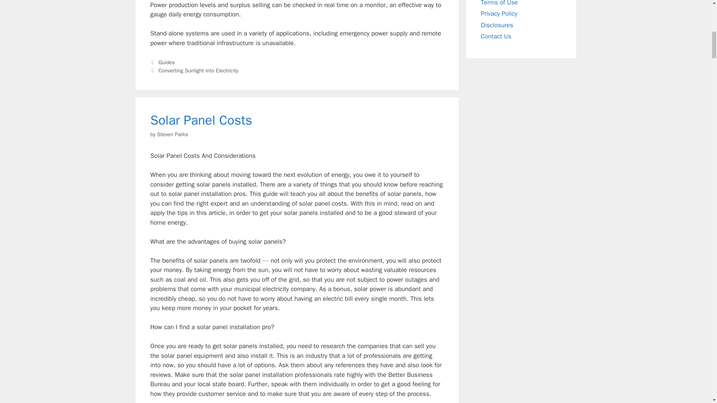 The image size is (717, 403). Describe the element at coordinates (173, 134) in the screenshot. I see `Steven Parks` at that location.